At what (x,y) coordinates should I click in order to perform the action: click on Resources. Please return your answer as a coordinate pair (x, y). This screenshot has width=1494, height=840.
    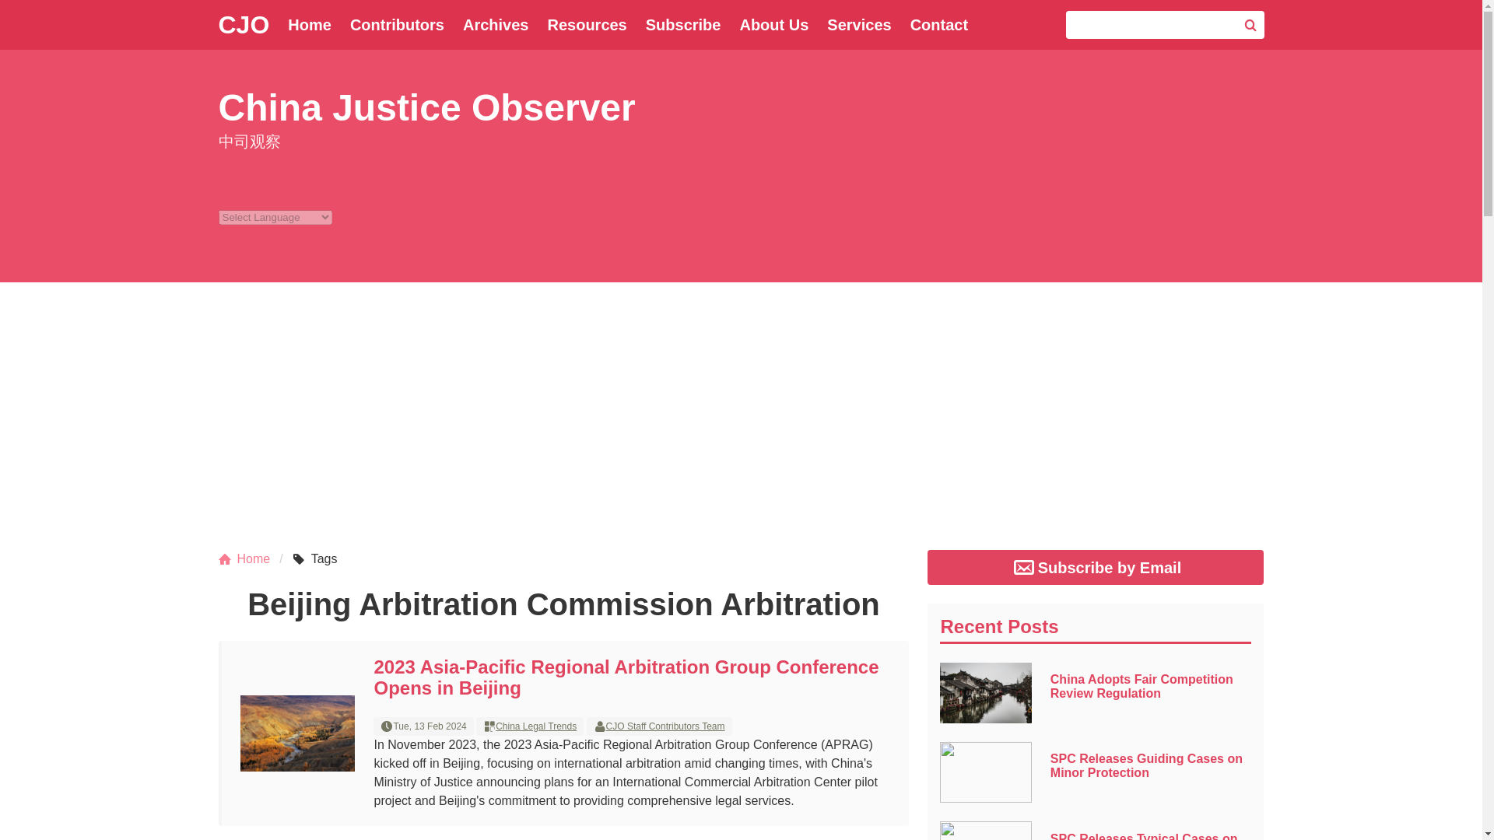
    Looking at the image, I should click on (587, 25).